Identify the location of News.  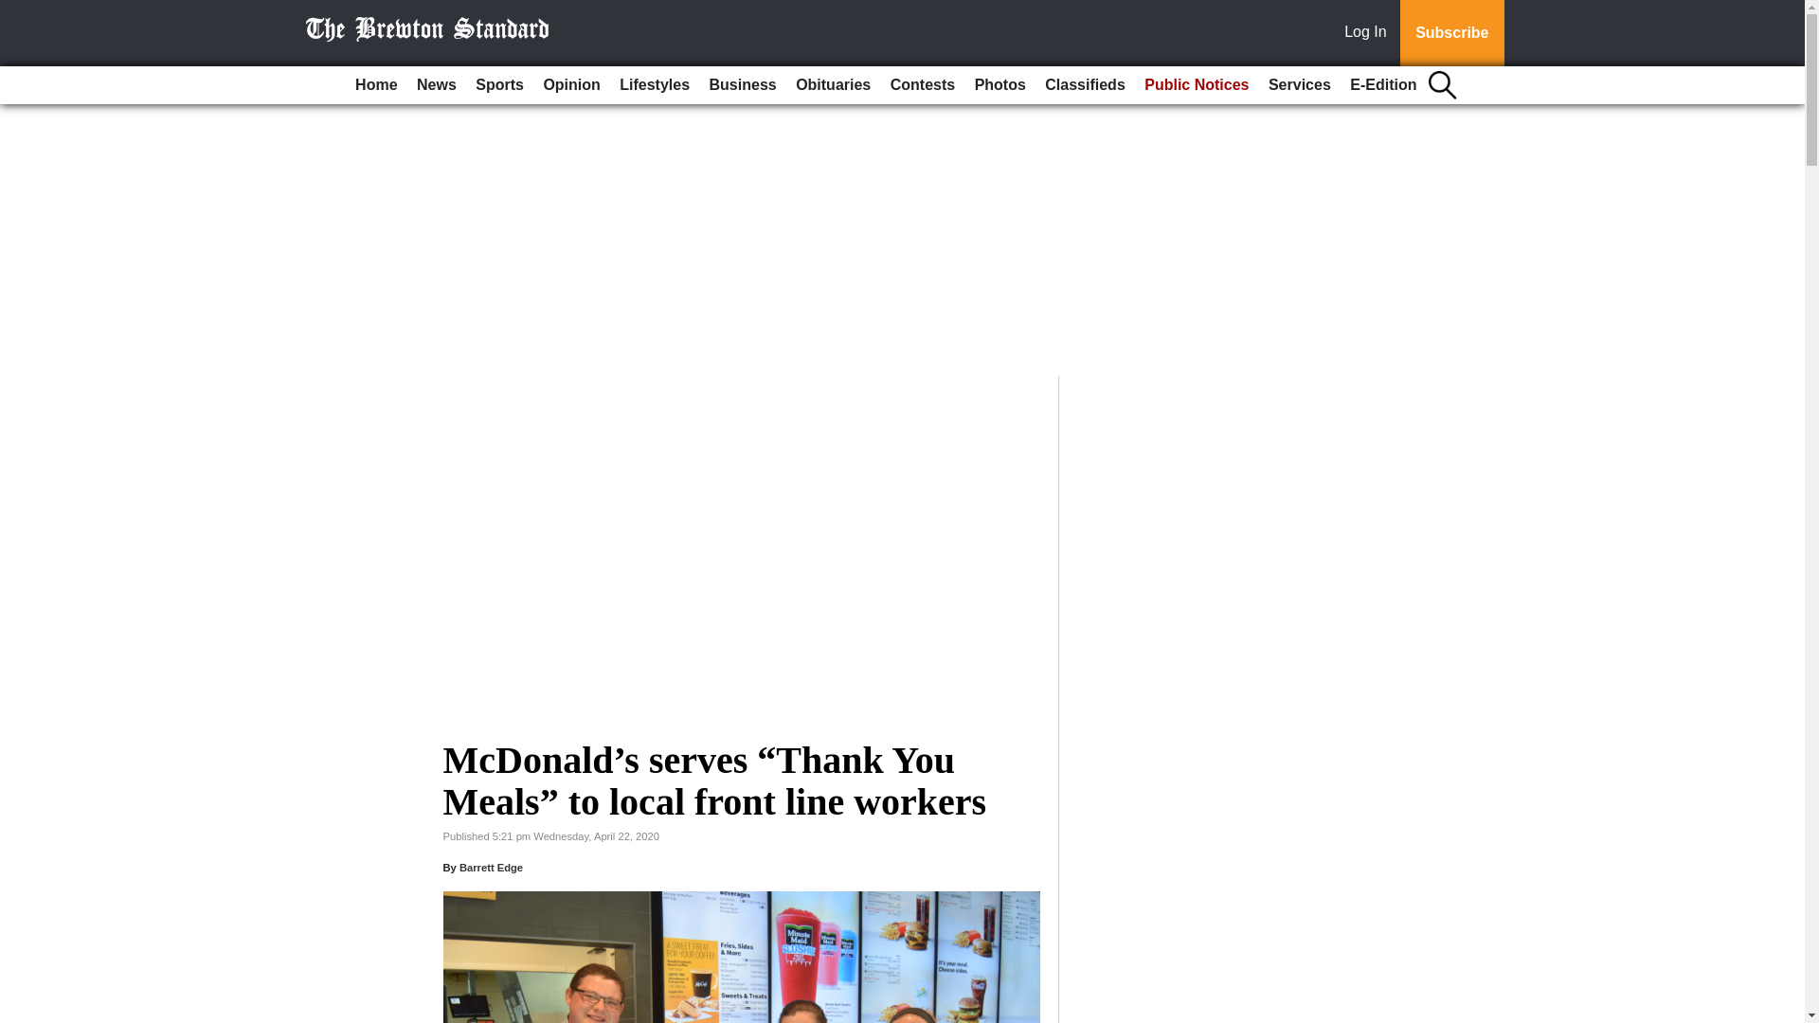
(436, 85).